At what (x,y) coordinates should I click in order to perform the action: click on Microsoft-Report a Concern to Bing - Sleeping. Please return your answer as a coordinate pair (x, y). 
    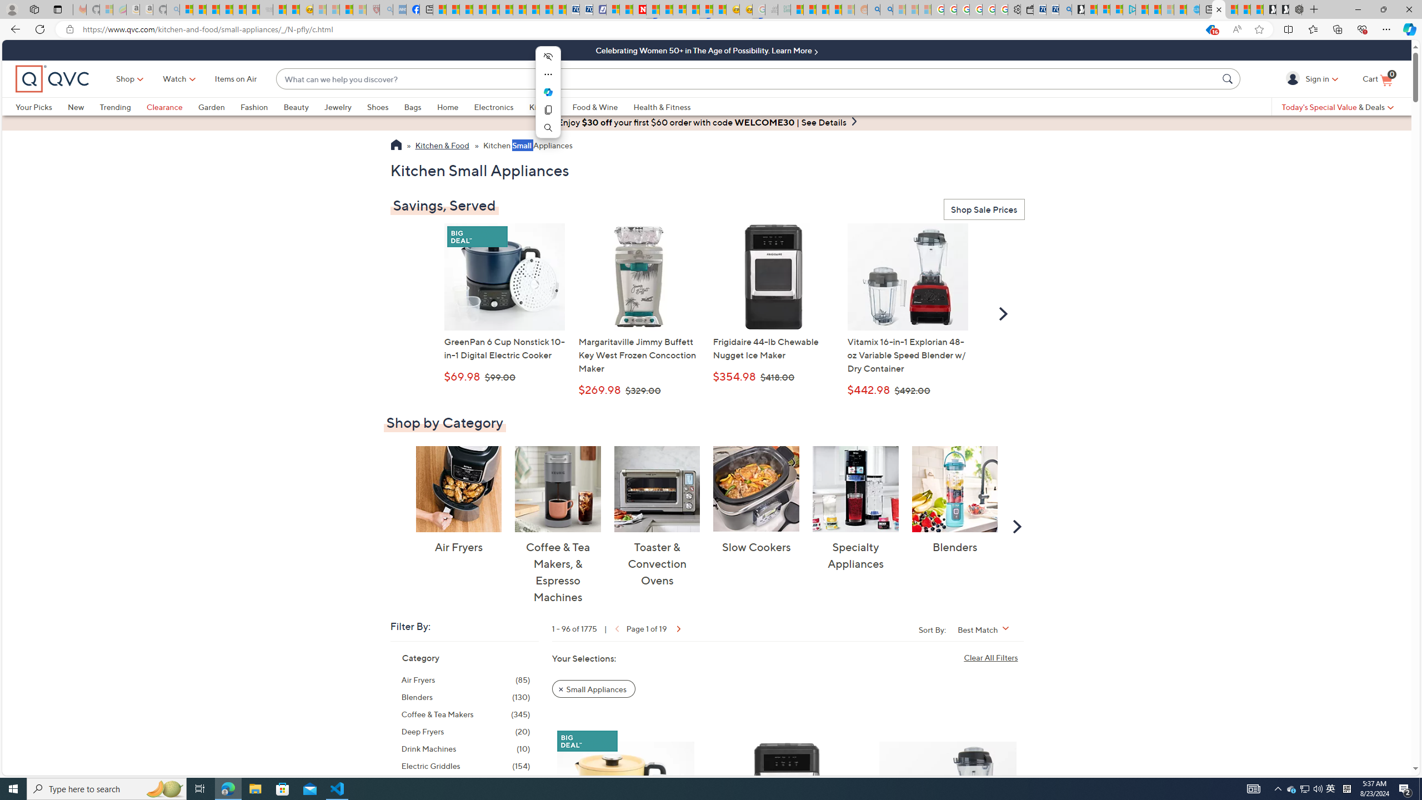
    Looking at the image, I should click on (107, 9).